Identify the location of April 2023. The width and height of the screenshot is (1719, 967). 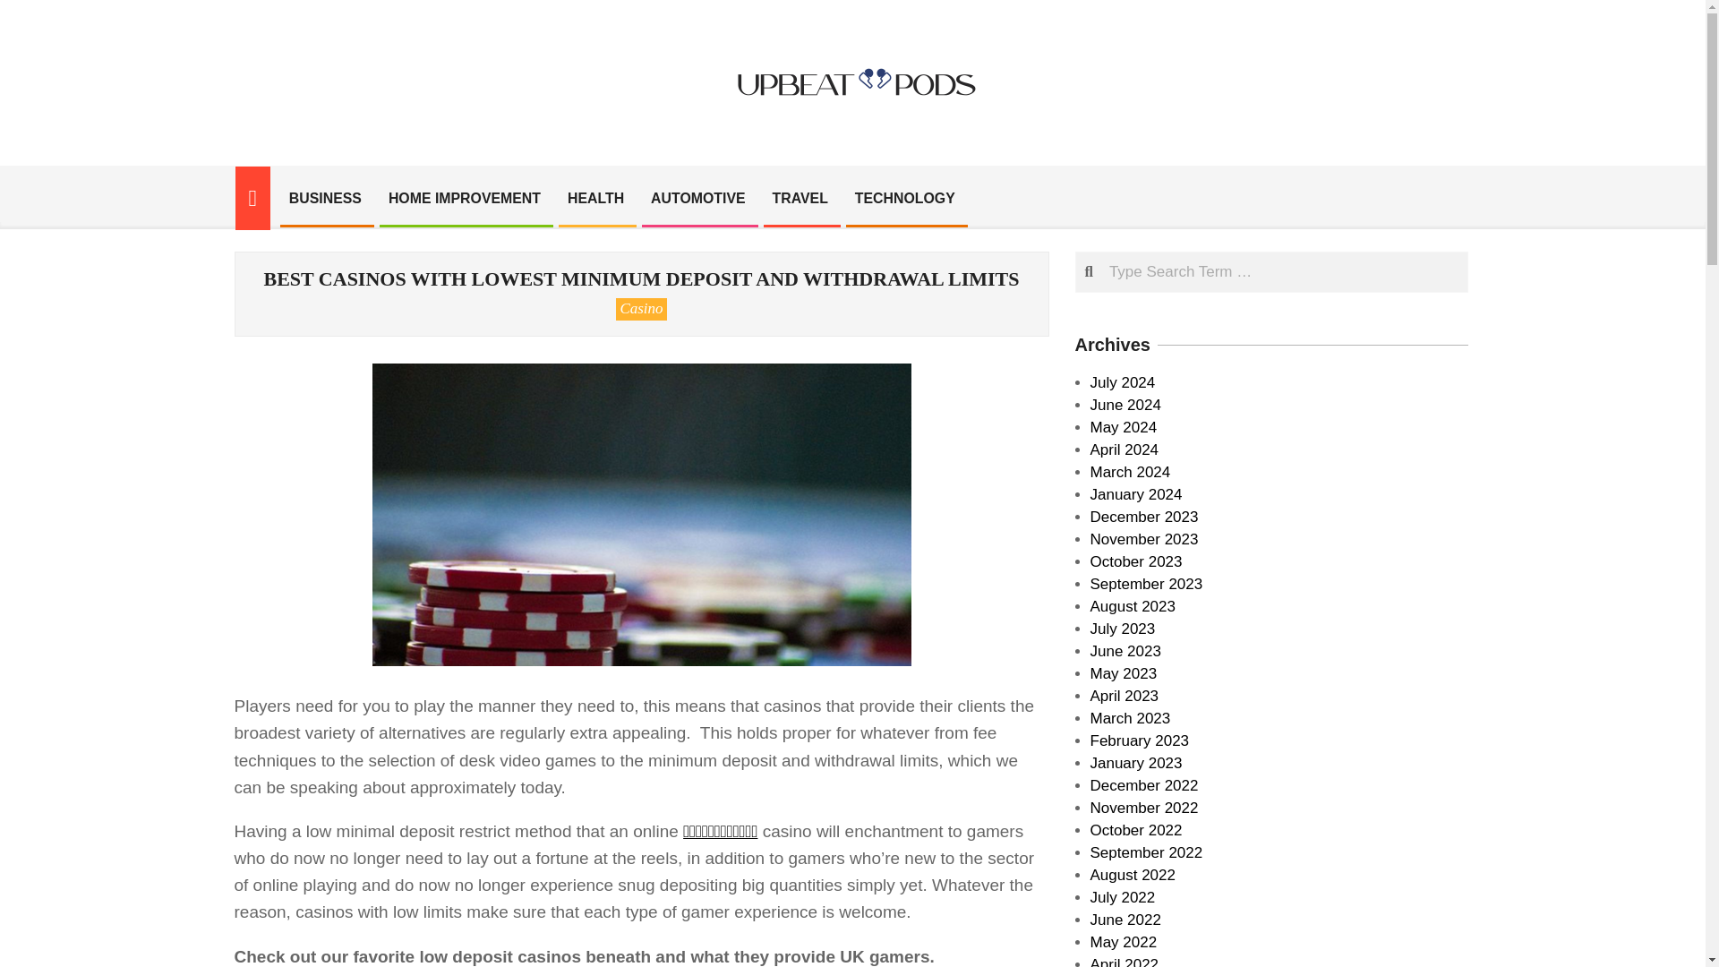
(1125, 696).